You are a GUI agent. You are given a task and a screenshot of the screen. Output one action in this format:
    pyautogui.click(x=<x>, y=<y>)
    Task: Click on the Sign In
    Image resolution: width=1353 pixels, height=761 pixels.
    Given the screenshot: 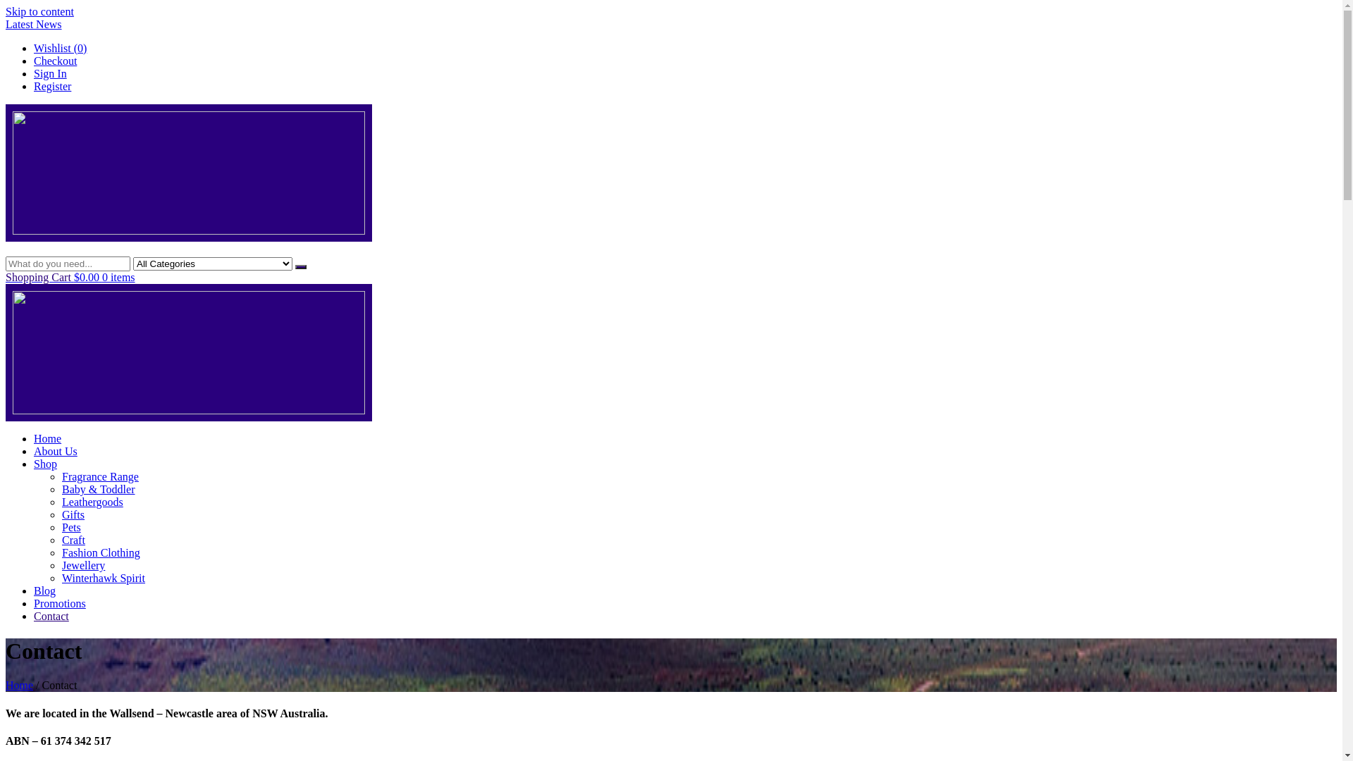 What is the action you would take?
    pyautogui.click(x=51, y=73)
    